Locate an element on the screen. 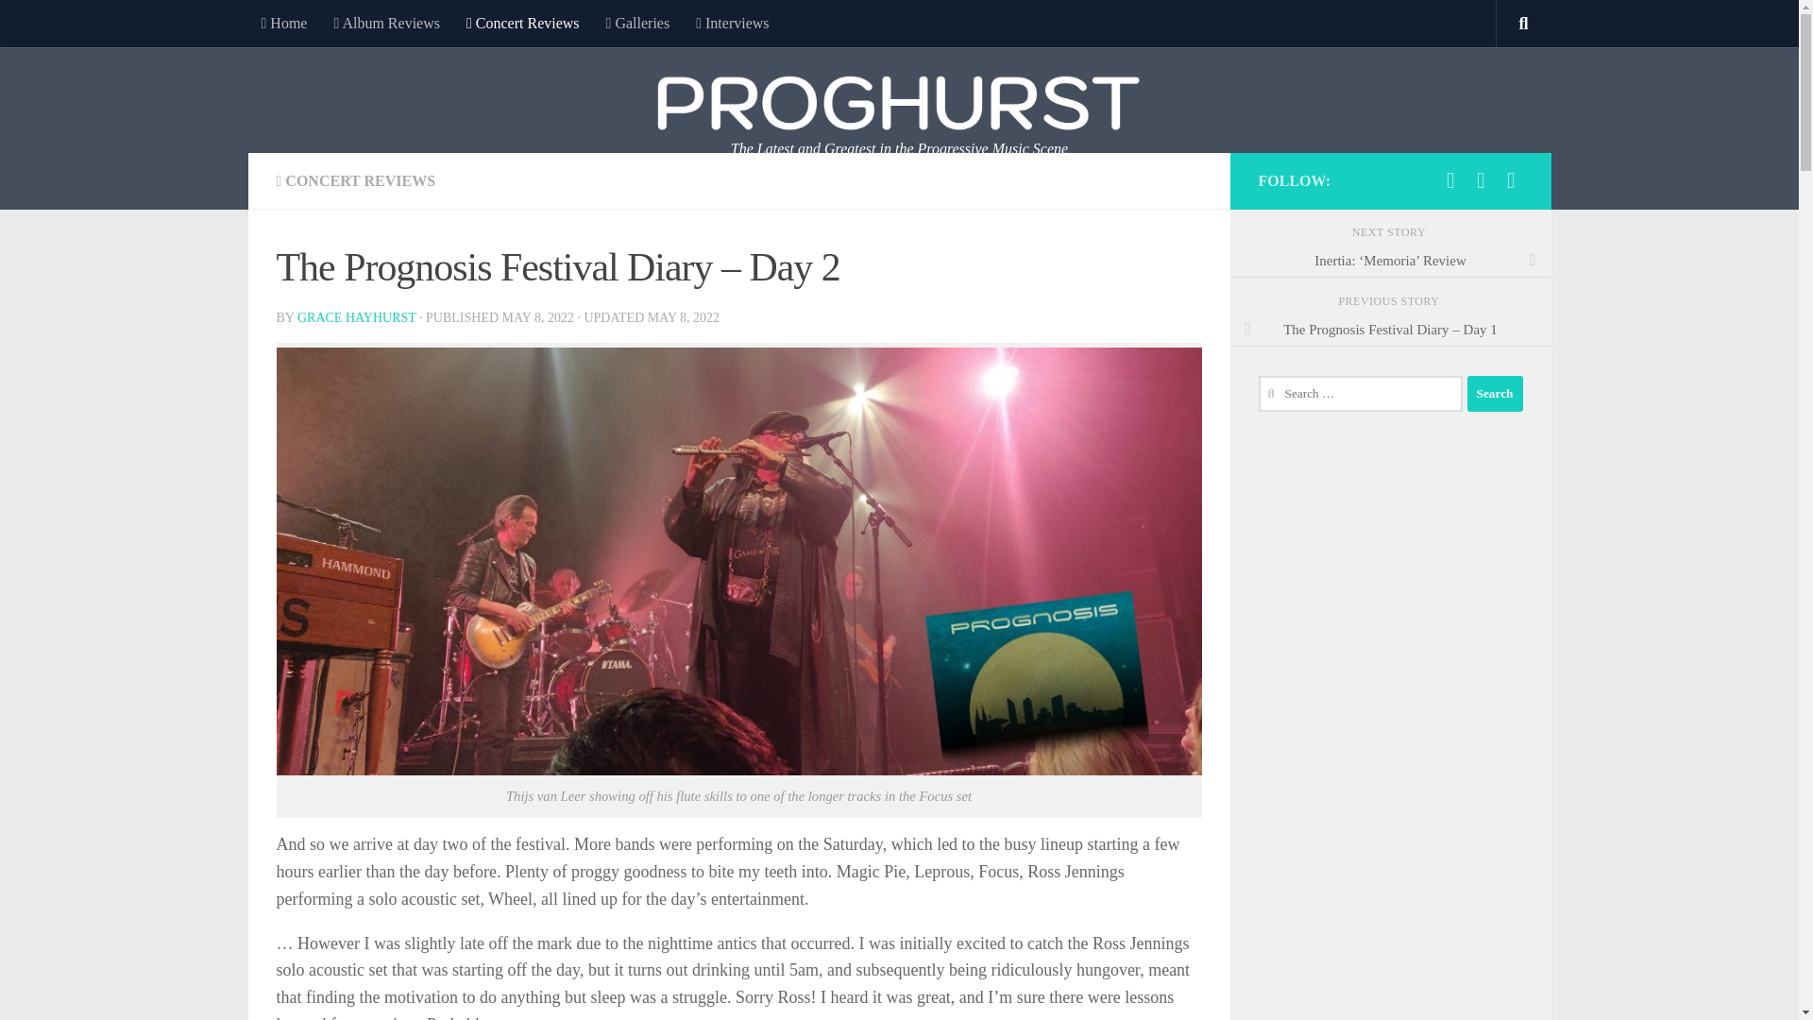 This screenshot has width=1813, height=1020. Follow us on Facebook-square is located at coordinates (1450, 180).